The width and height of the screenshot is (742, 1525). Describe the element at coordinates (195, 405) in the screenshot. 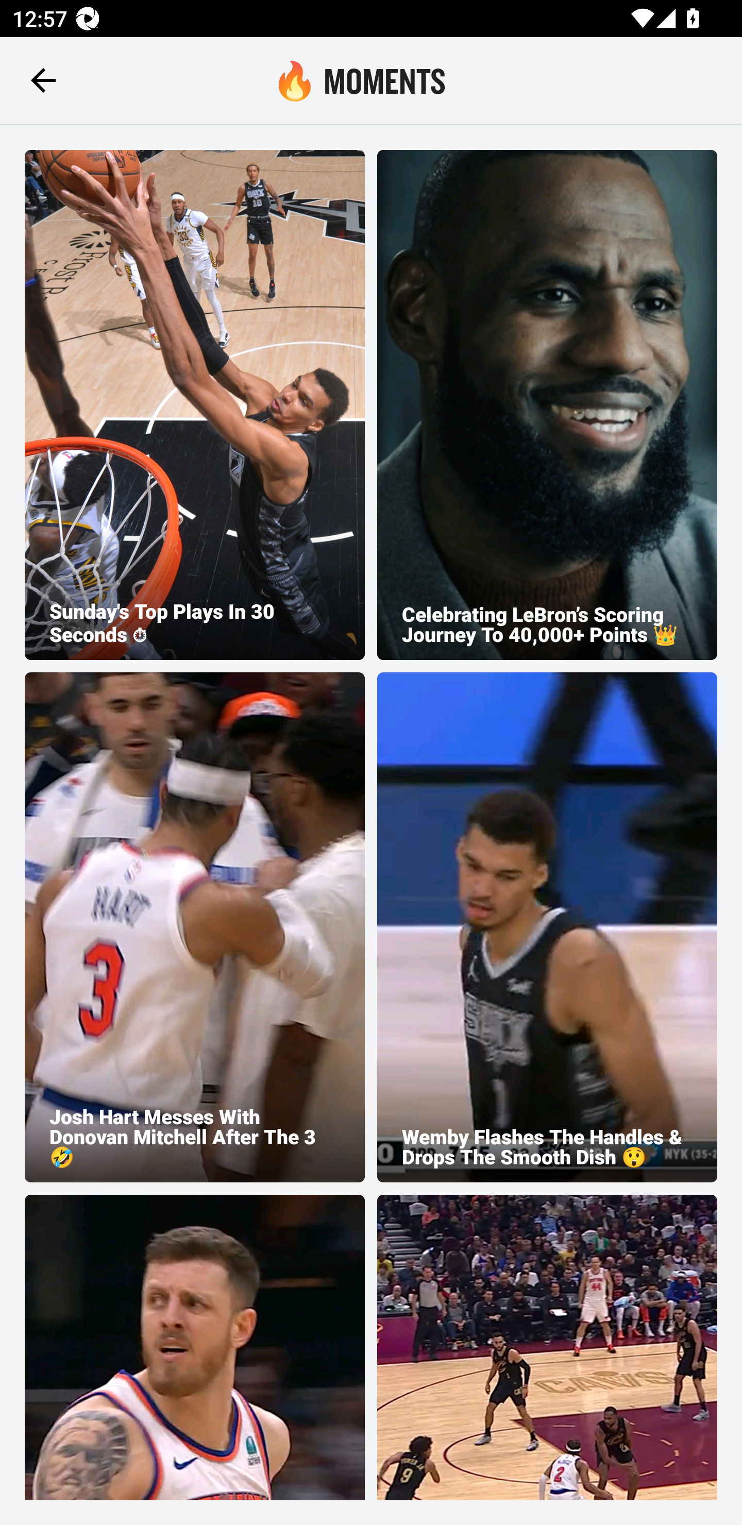

I see `Sunday's Top Plays In 30 Seconds ⏱` at that location.